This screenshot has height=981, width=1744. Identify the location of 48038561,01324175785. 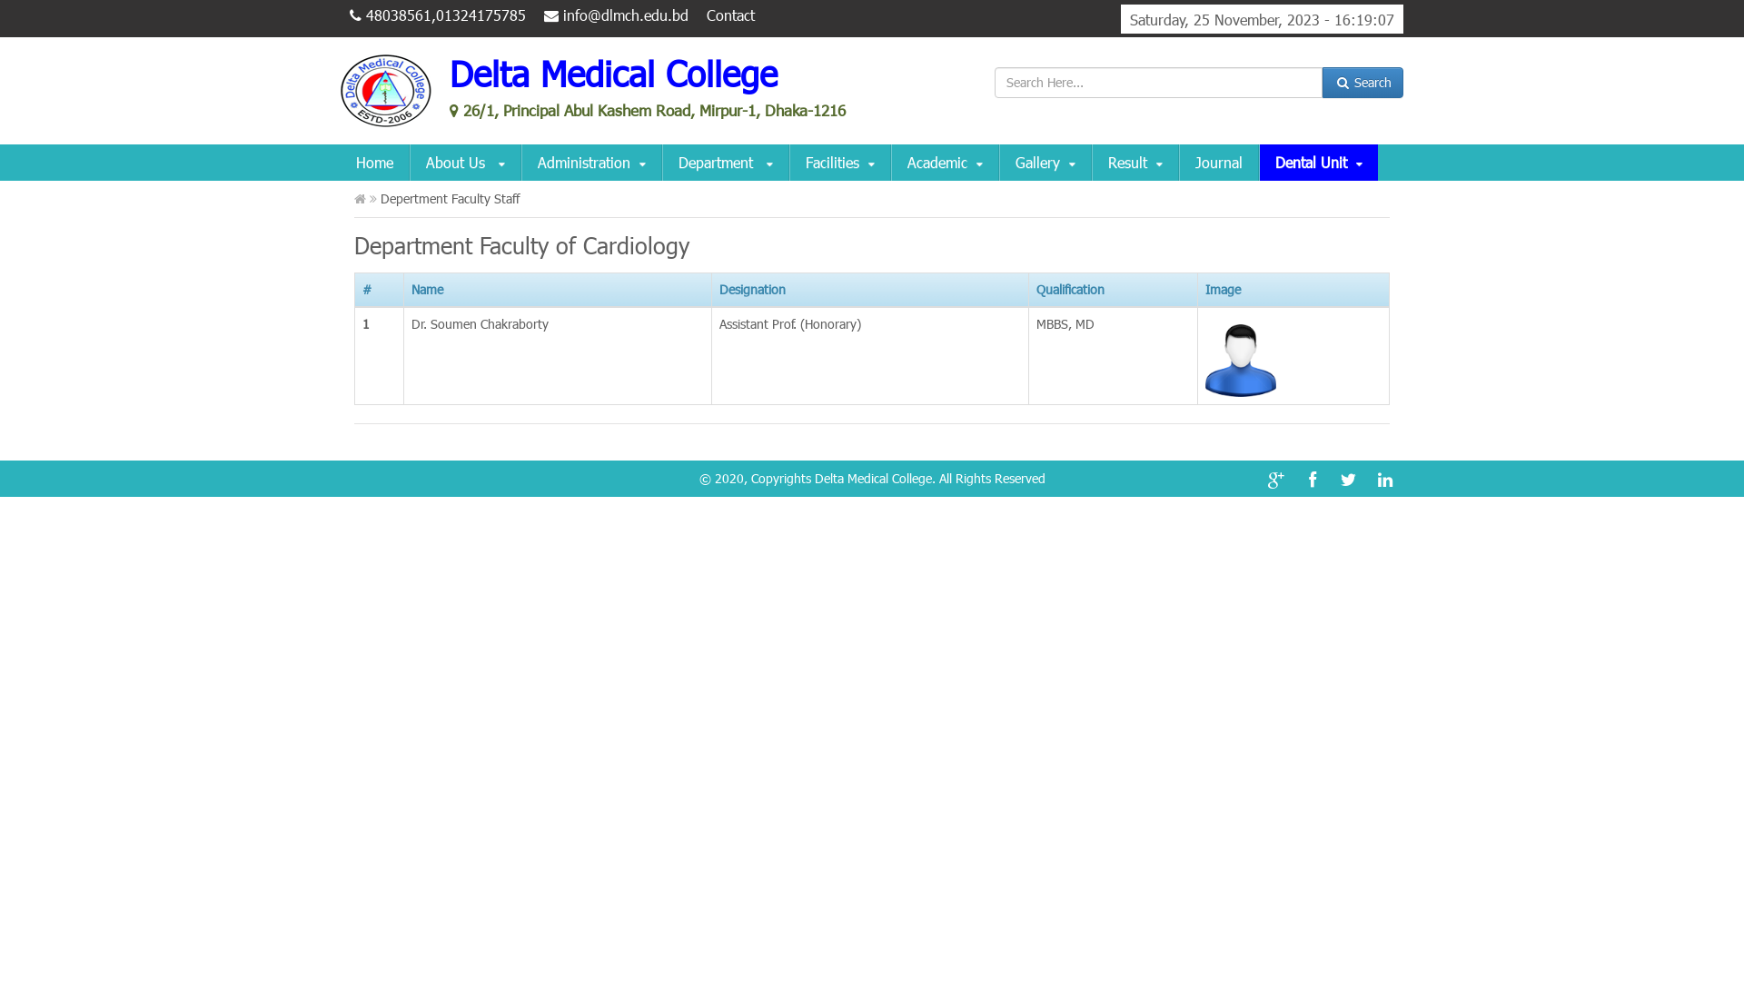
(438, 15).